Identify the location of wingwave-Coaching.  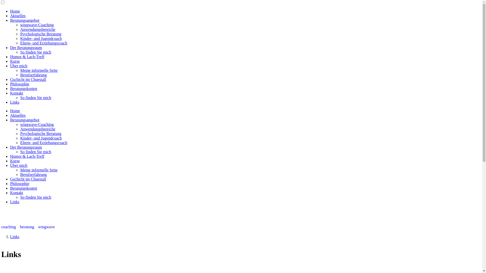
(37, 124).